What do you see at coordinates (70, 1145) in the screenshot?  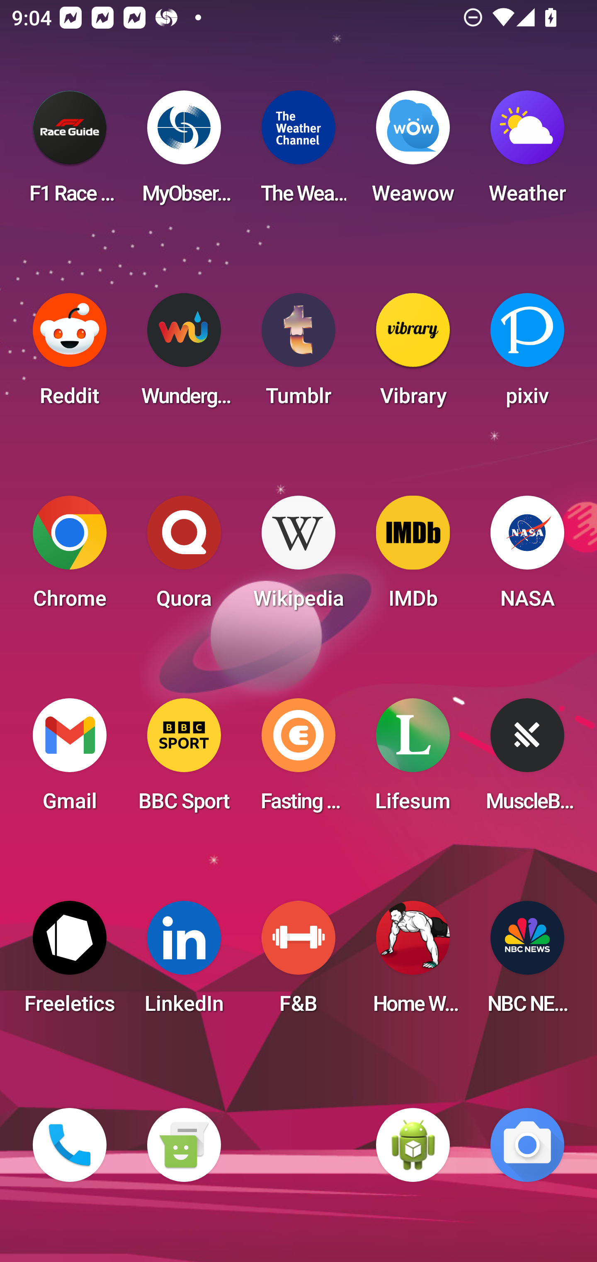 I see `Phone` at bounding box center [70, 1145].